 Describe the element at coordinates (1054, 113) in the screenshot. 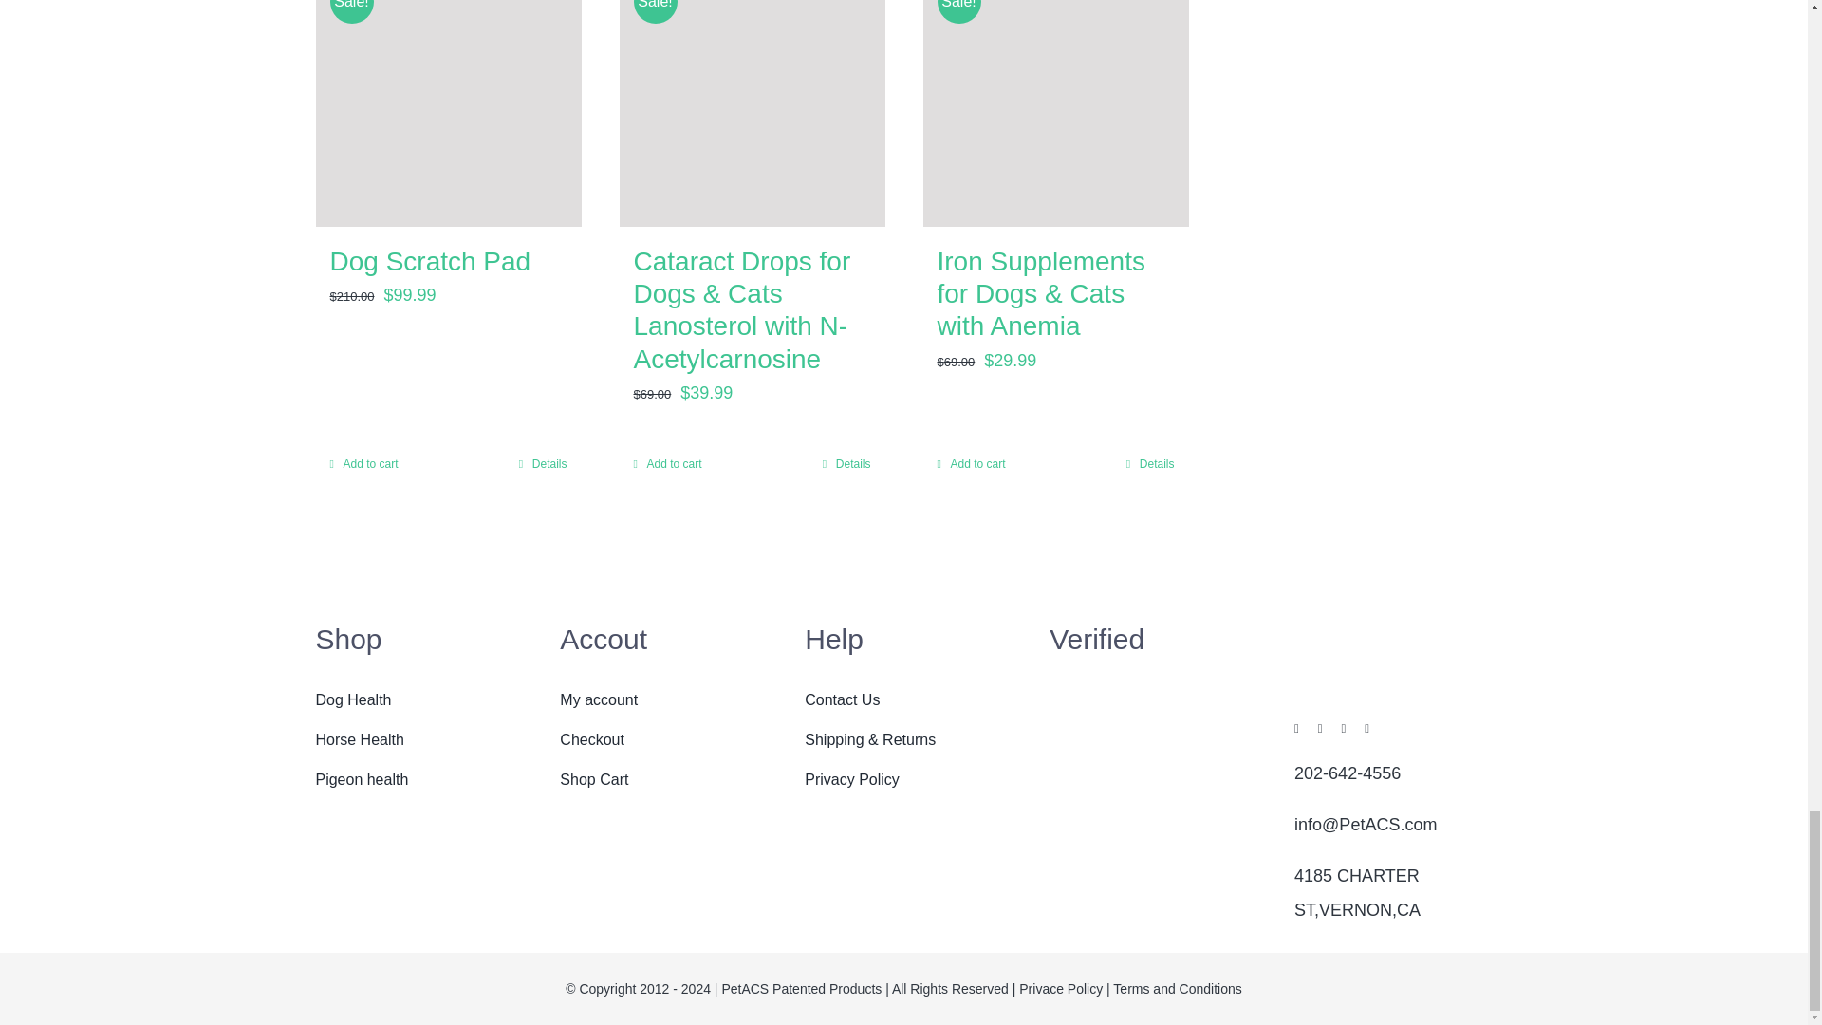

I see `Sale!` at that location.